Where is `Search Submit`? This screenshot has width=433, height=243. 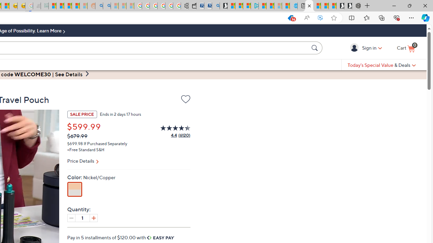
Search Submit is located at coordinates (315, 48).